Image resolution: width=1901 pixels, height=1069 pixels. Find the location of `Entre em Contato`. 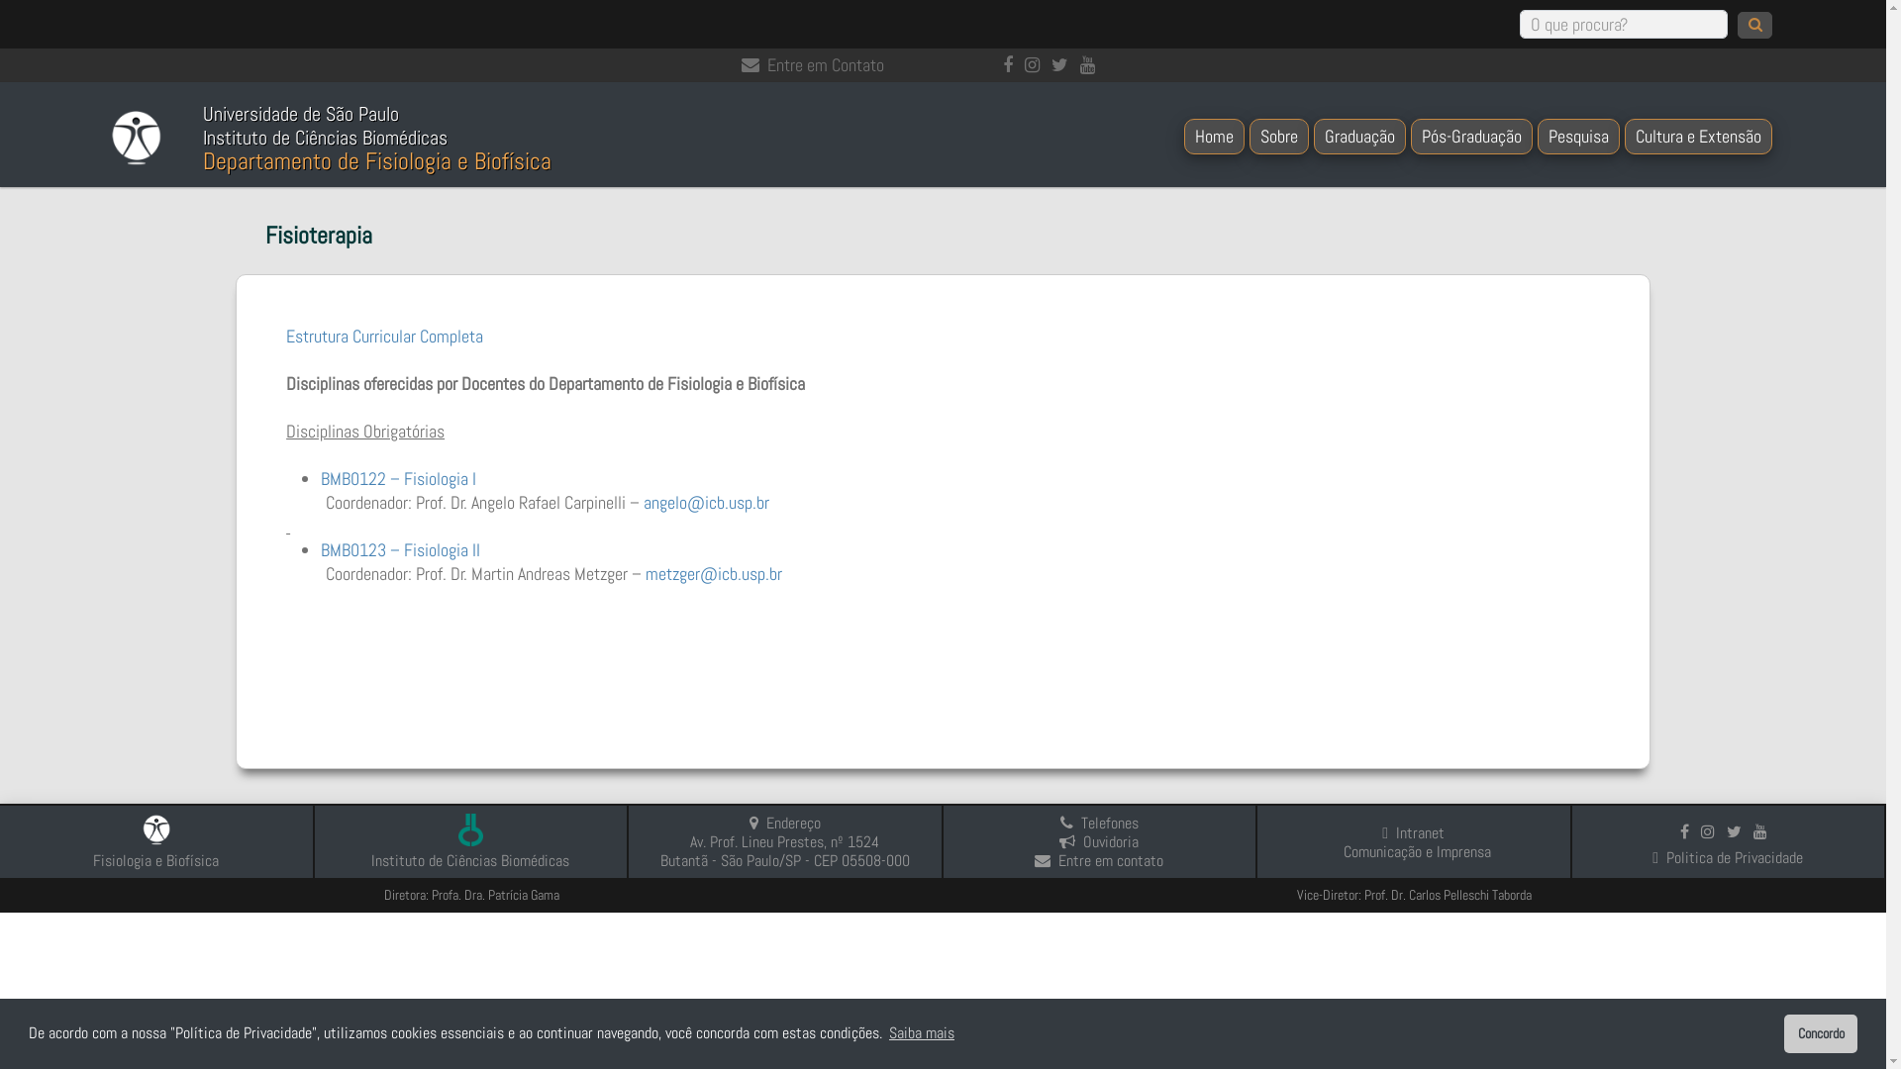

Entre em Contato is located at coordinates (812, 65).